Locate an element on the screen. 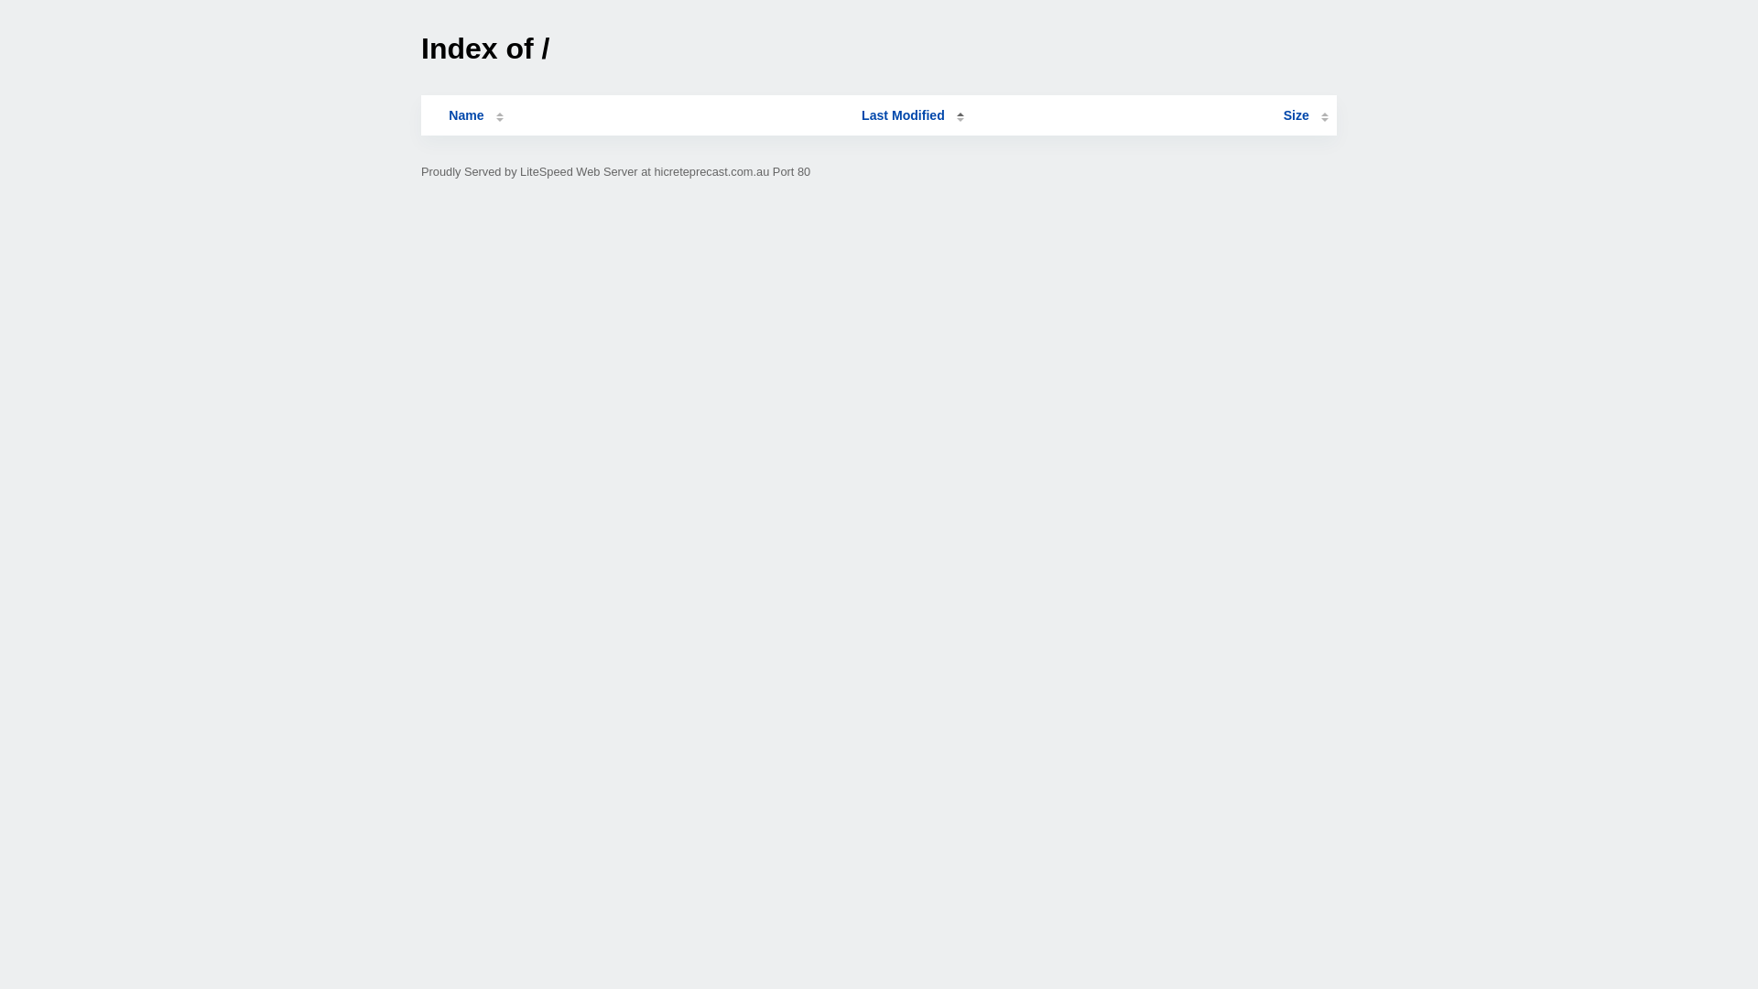 The image size is (1758, 989). Size is located at coordinates (1306, 115).